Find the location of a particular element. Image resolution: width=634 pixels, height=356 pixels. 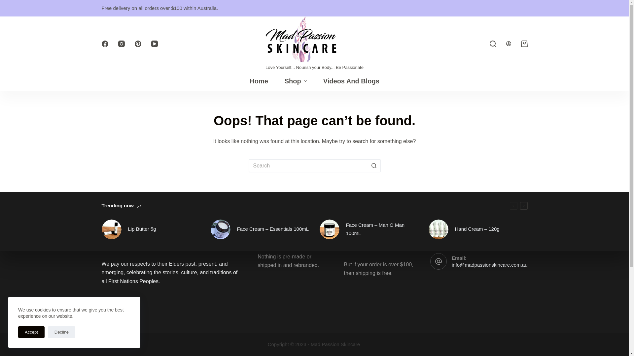

Videos And Blogs is located at coordinates (351, 81).